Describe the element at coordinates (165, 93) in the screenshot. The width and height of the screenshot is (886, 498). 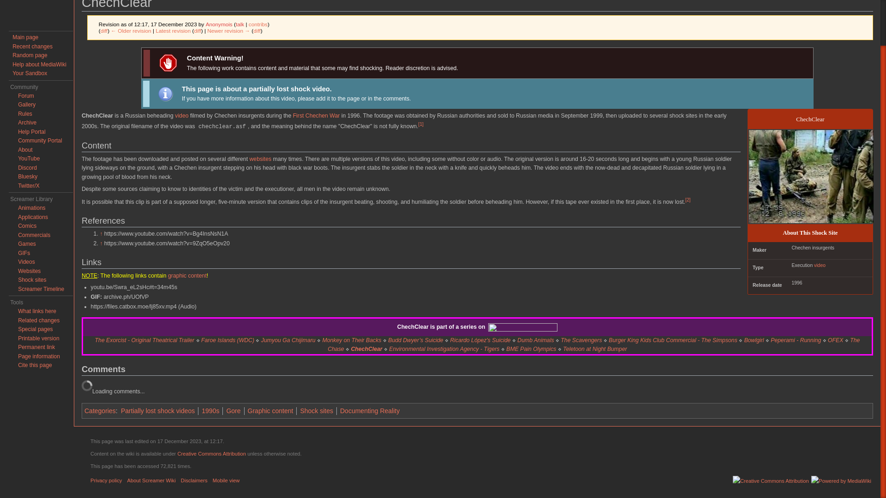
I see `Category:Stubs` at that location.